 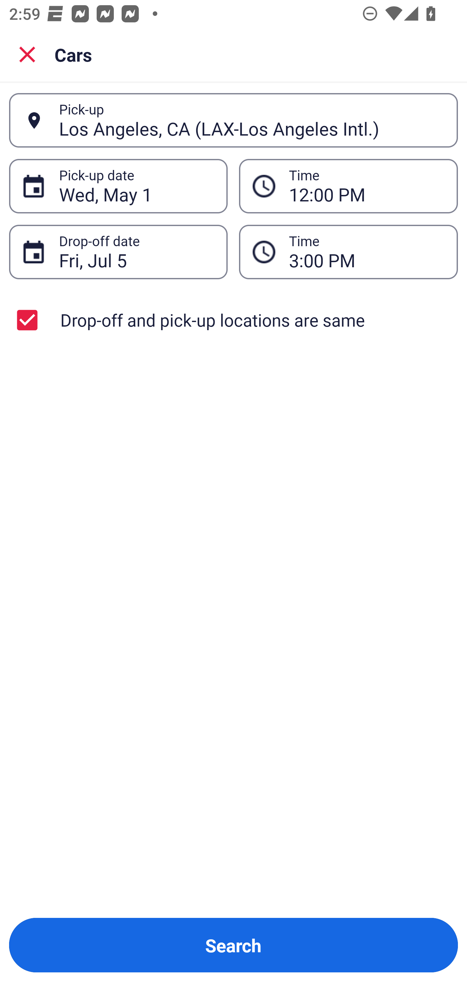 I want to click on 3:00 PM, so click(x=348, y=252).